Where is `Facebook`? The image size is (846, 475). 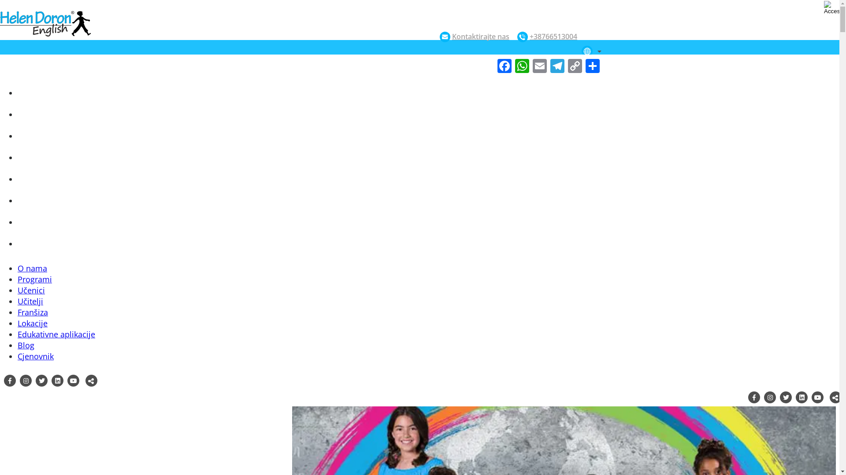
Facebook is located at coordinates (505, 67).